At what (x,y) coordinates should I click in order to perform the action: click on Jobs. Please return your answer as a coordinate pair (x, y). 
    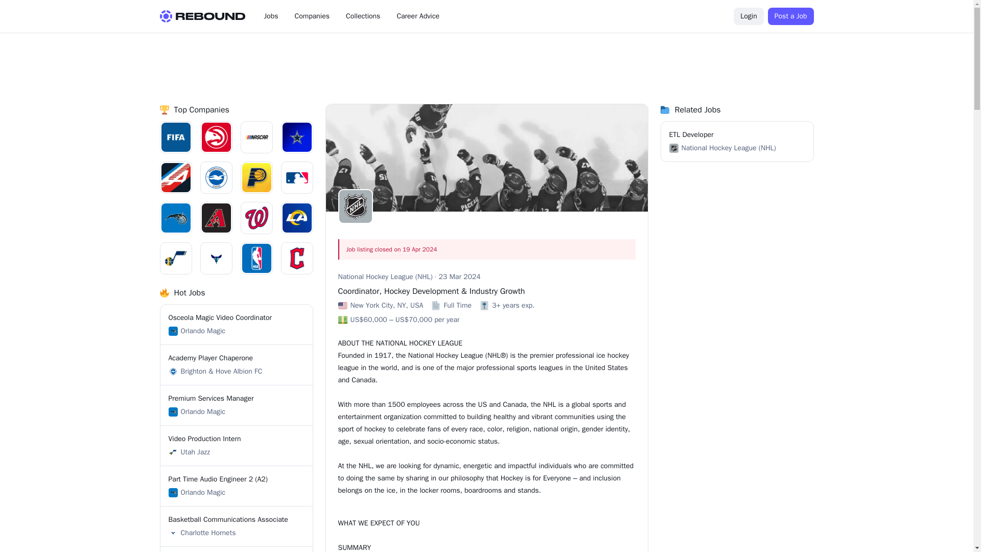
    Looking at the image, I should click on (237, 549).